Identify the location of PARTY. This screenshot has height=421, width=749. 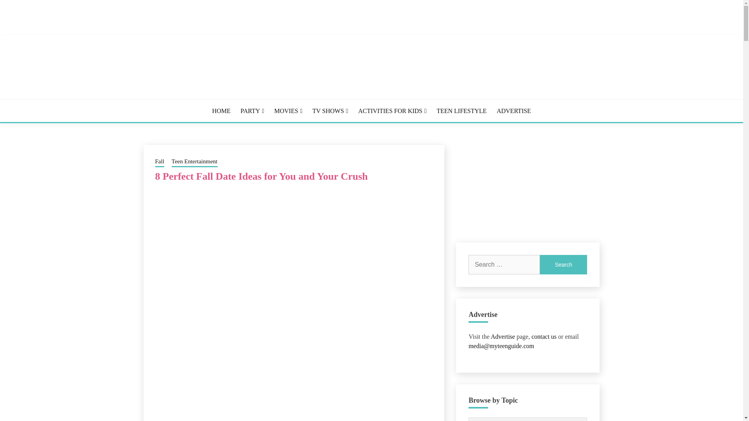
(252, 111).